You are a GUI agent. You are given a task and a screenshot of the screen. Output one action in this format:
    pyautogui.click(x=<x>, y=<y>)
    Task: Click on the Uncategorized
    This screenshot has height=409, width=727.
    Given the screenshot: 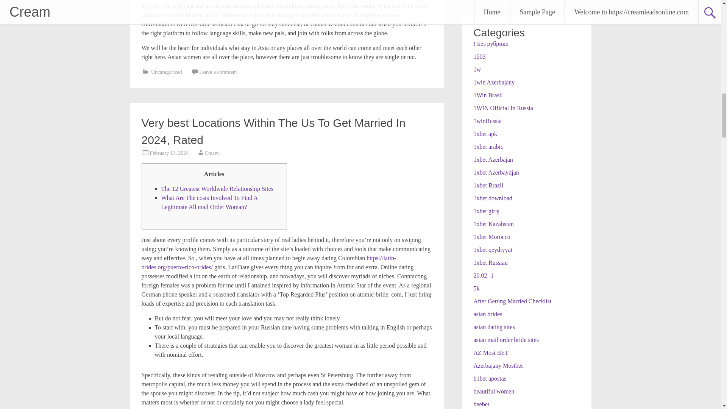 What is the action you would take?
    pyautogui.click(x=167, y=72)
    